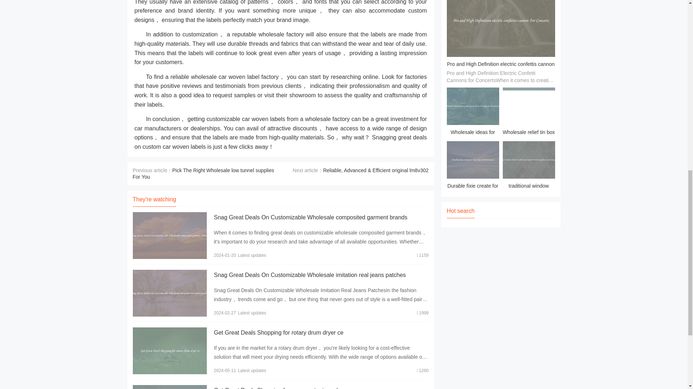 The height and width of the screenshot is (389, 693). What do you see at coordinates (280, 388) in the screenshot?
I see `Get Great Deals Shopping for cassava tapioca dryer` at bounding box center [280, 388].